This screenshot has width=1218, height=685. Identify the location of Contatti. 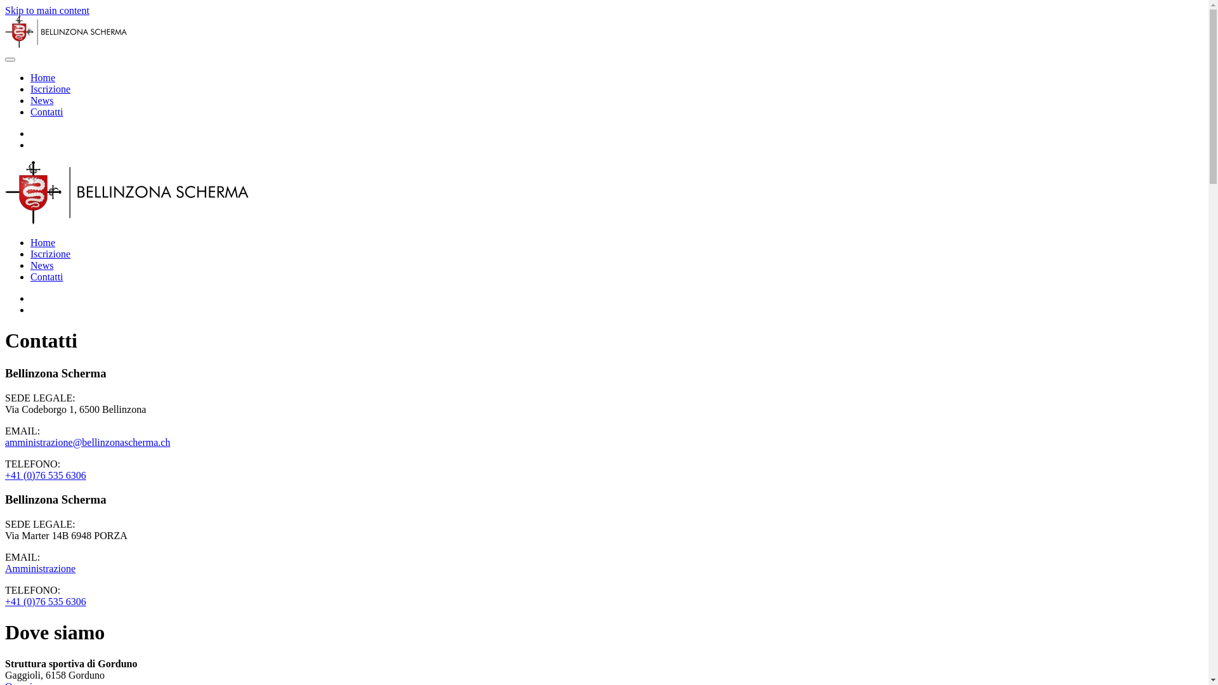
(47, 277).